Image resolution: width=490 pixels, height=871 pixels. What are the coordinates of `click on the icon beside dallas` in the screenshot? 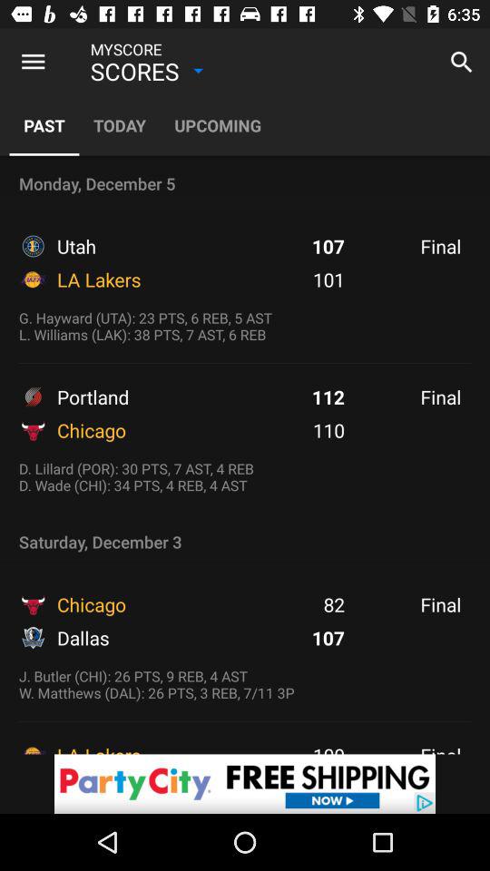 It's located at (33, 638).